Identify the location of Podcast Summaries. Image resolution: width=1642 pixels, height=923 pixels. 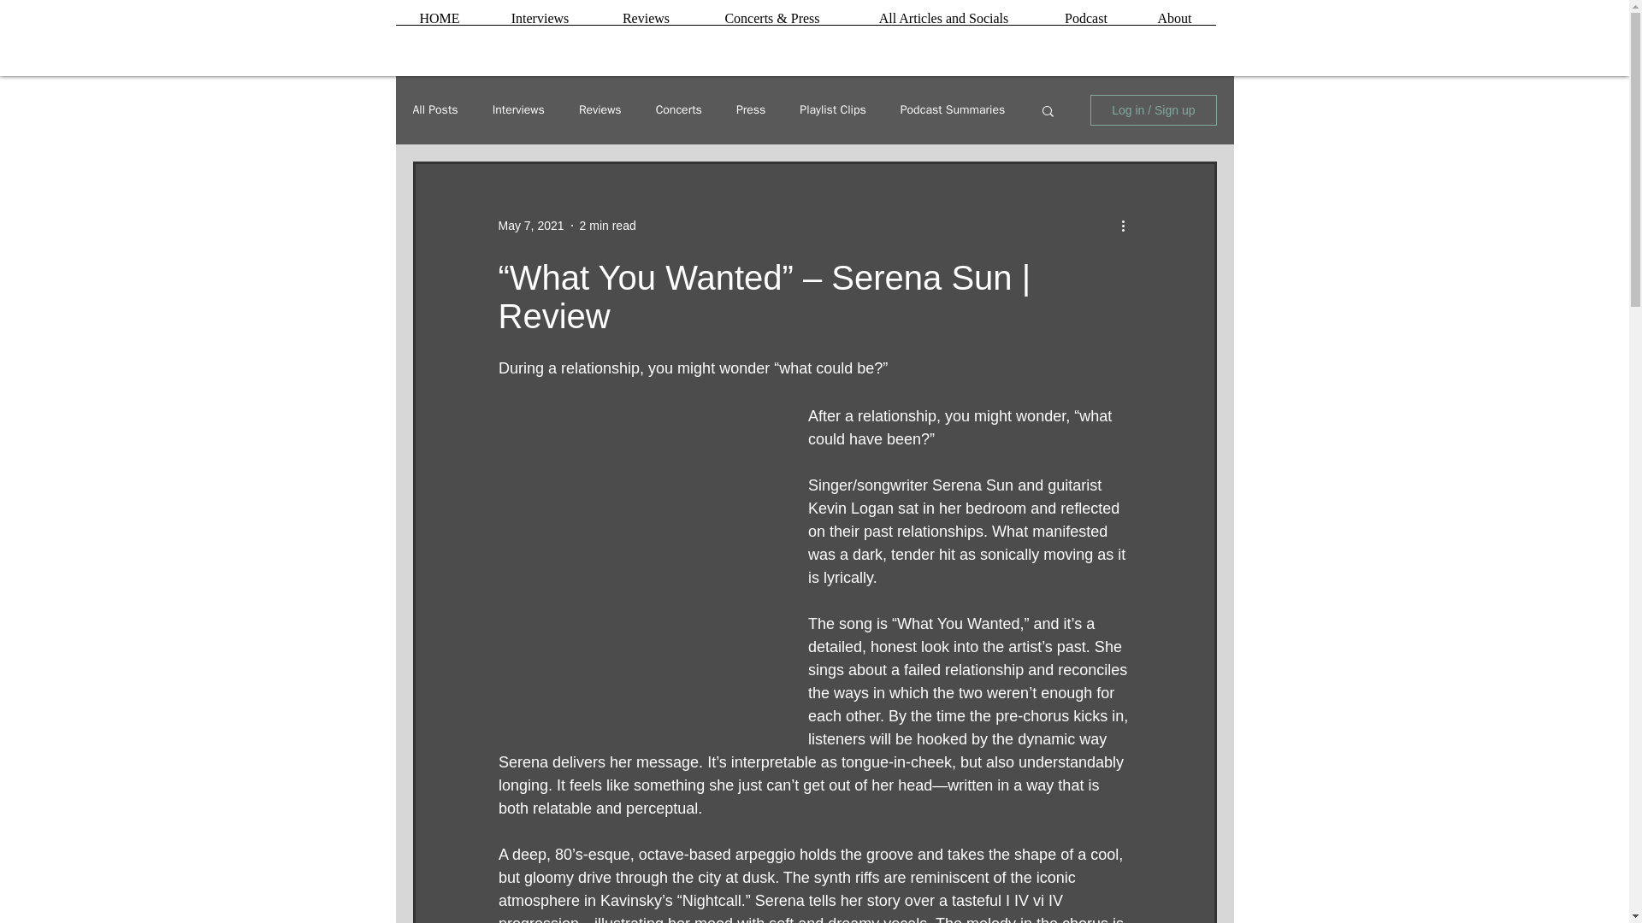
(953, 109).